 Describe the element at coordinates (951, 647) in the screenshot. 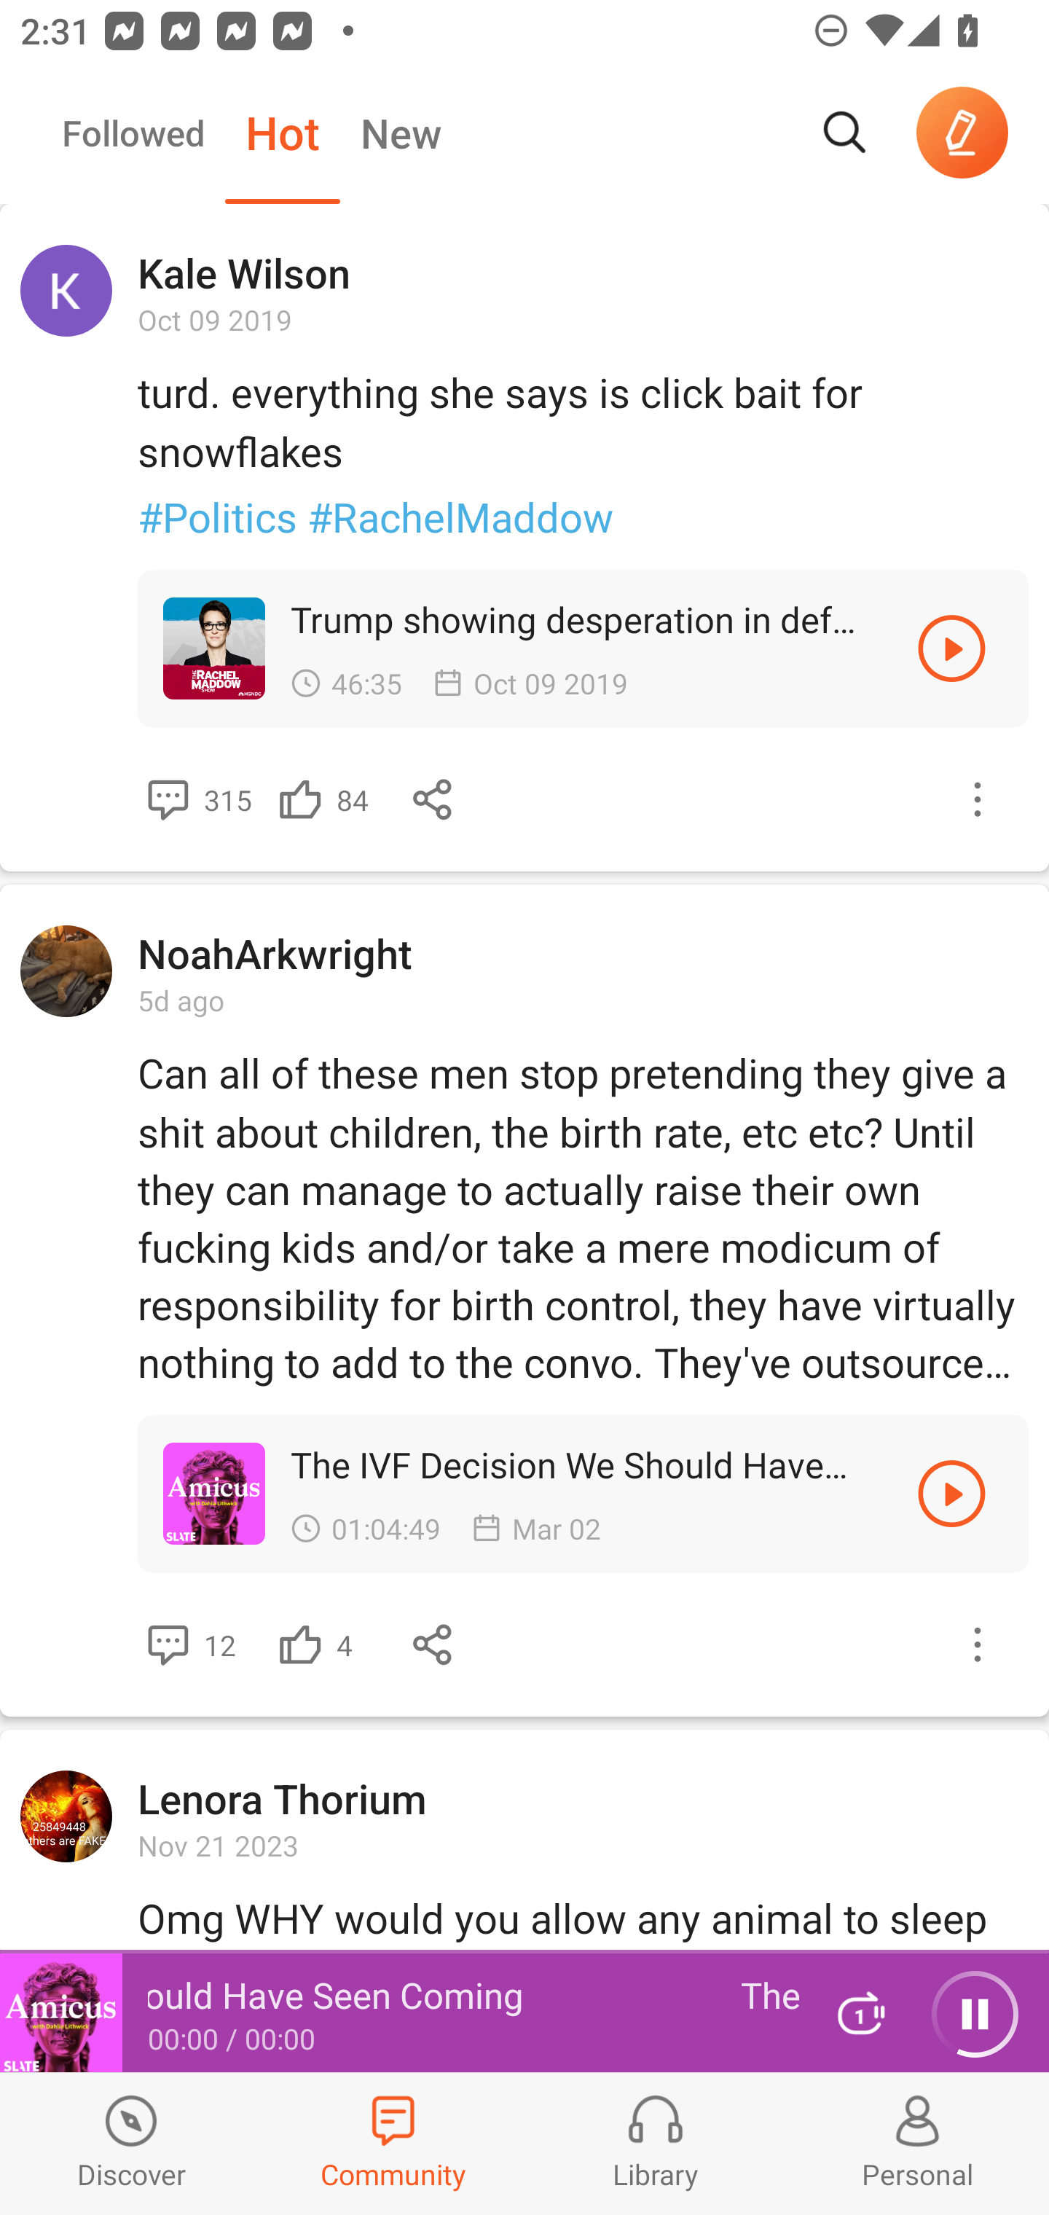

I see `` at that location.